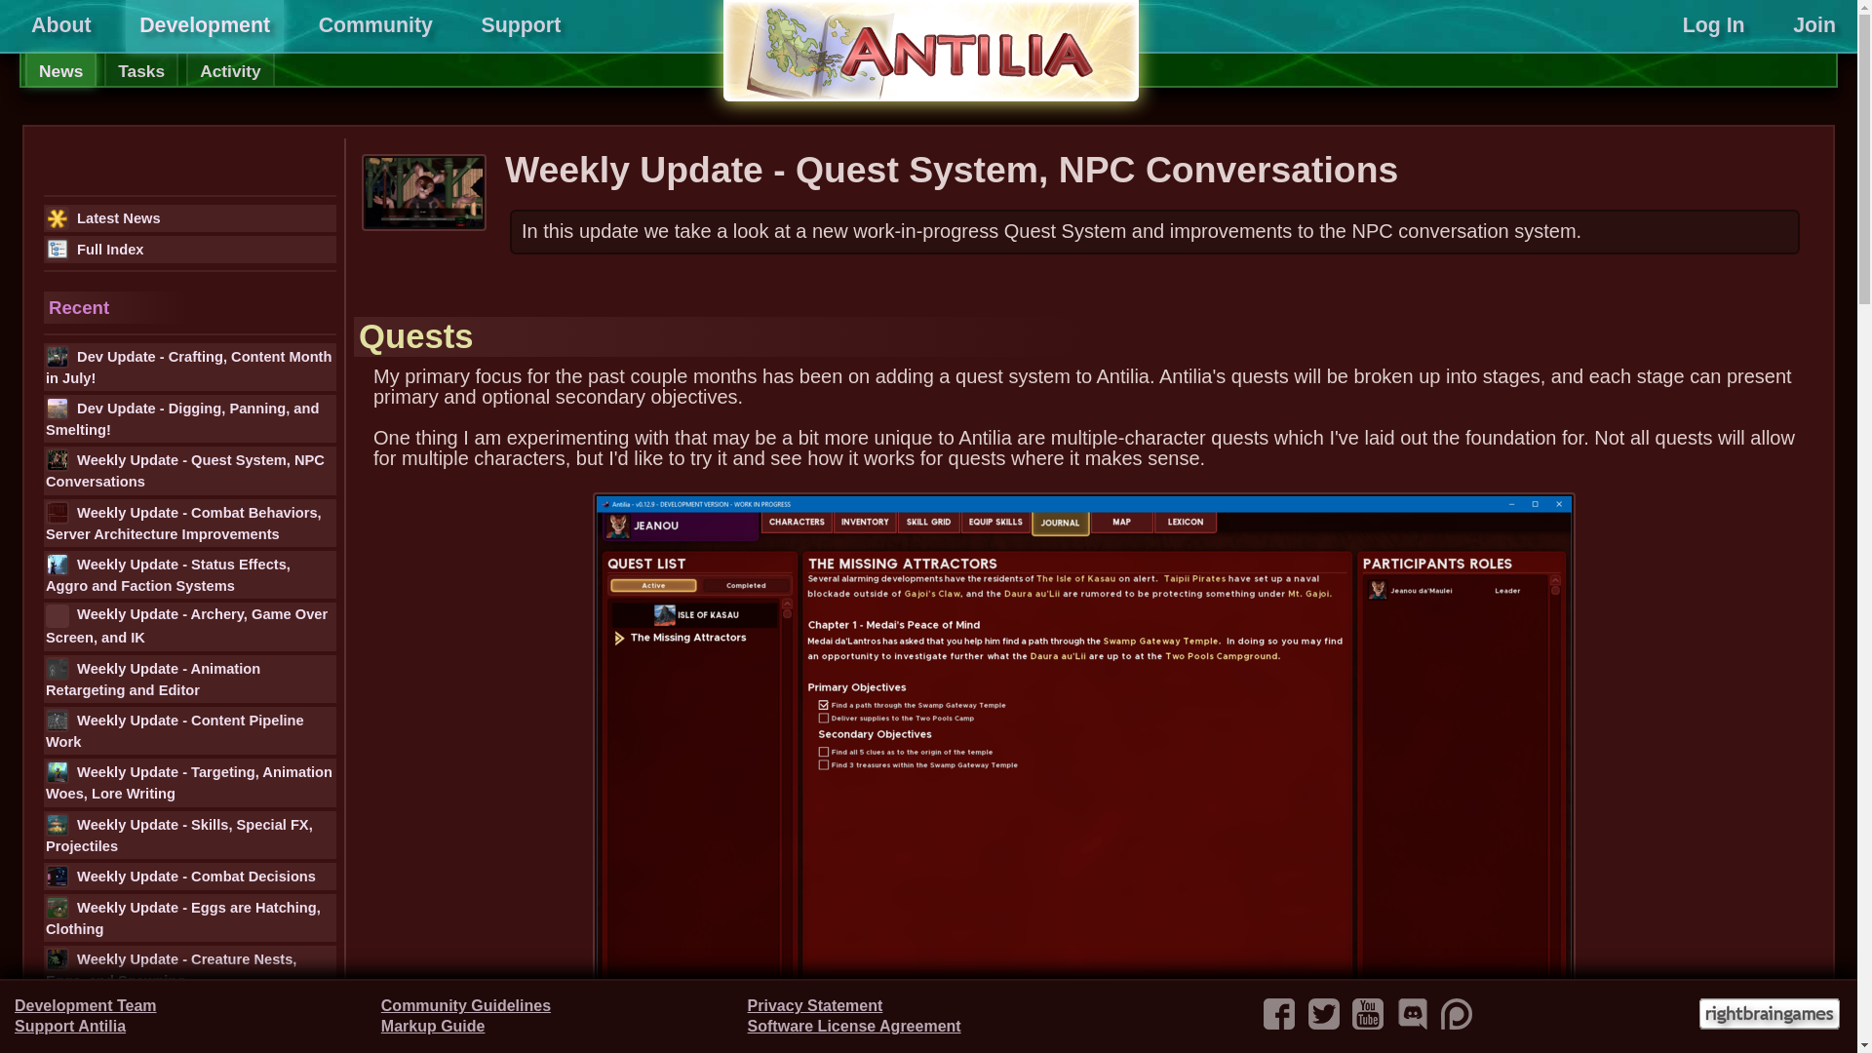  I want to click on Join, so click(1813, 25).